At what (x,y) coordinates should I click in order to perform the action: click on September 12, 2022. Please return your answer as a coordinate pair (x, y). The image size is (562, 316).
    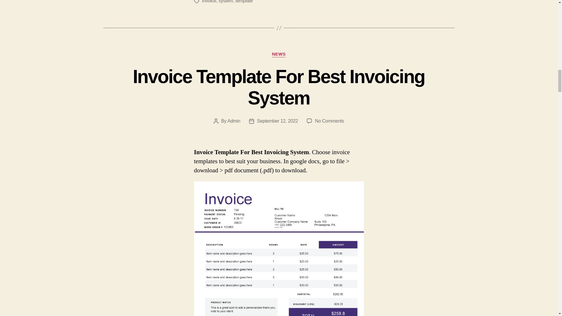
    Looking at the image, I should click on (277, 121).